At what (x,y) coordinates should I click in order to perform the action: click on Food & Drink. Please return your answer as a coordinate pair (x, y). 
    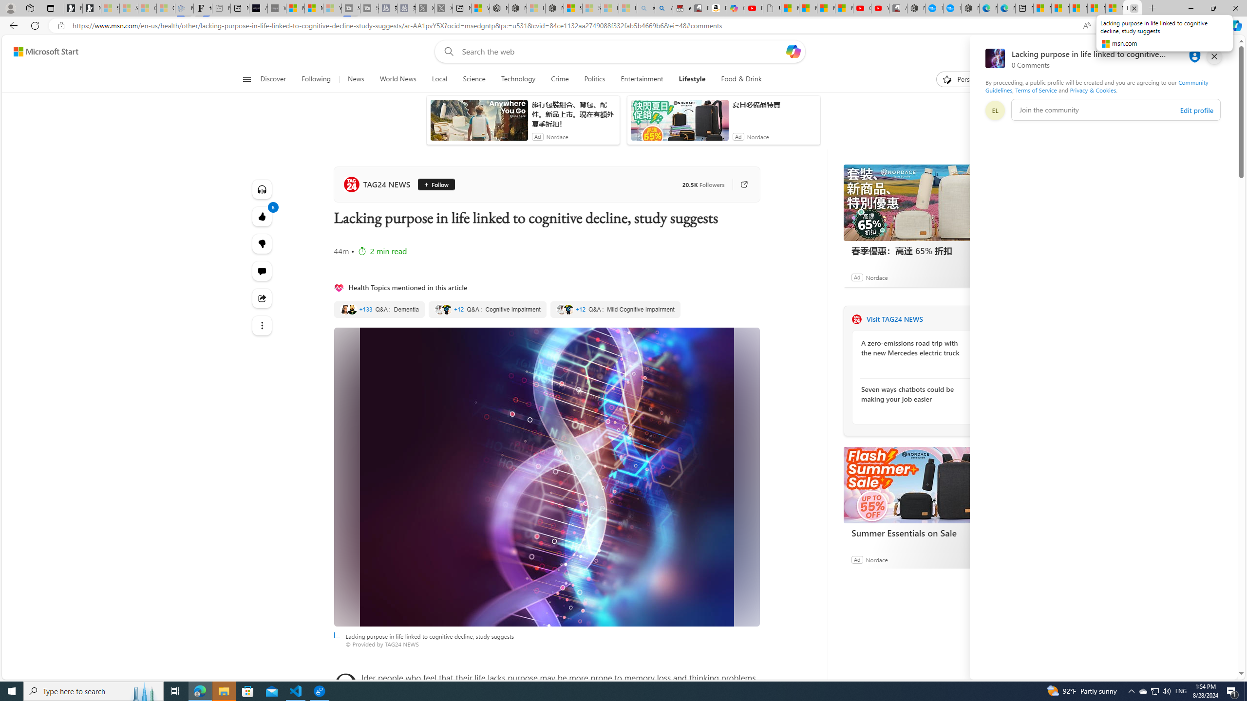
    Looking at the image, I should click on (741, 79).